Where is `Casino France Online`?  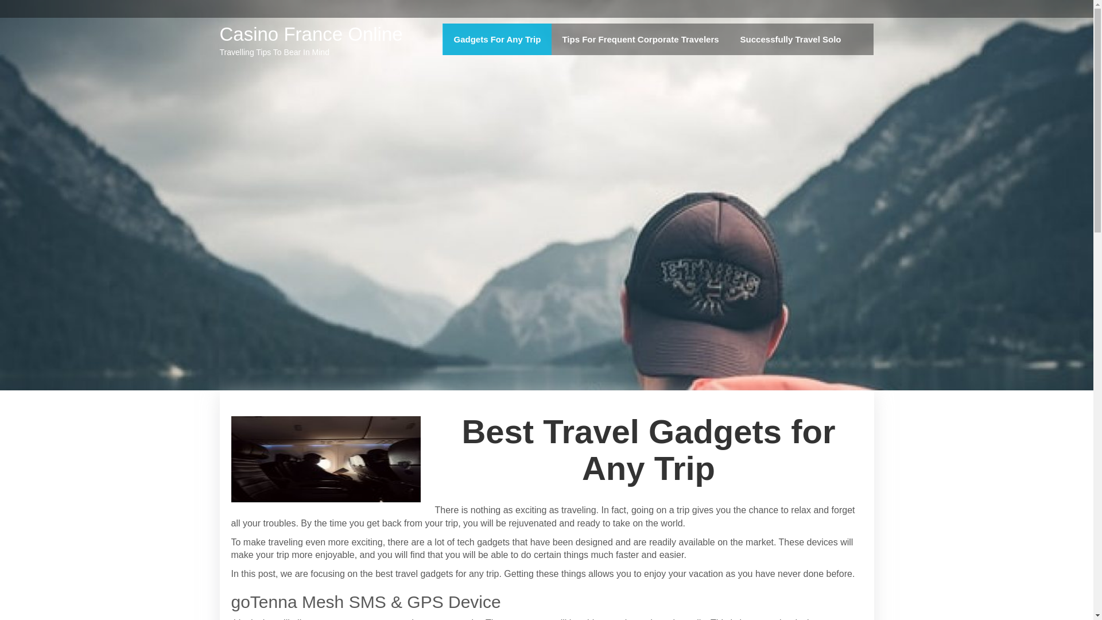
Casino France Online is located at coordinates (311, 34).